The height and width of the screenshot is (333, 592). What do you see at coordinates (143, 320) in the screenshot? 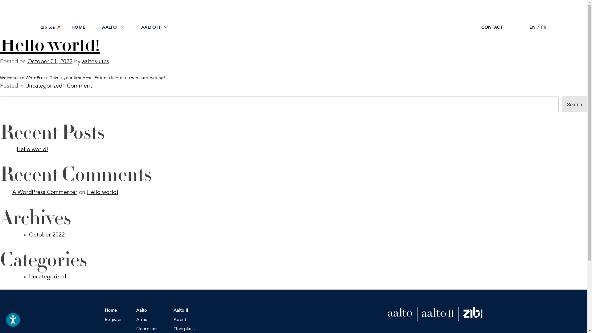
I see `About` at bounding box center [143, 320].